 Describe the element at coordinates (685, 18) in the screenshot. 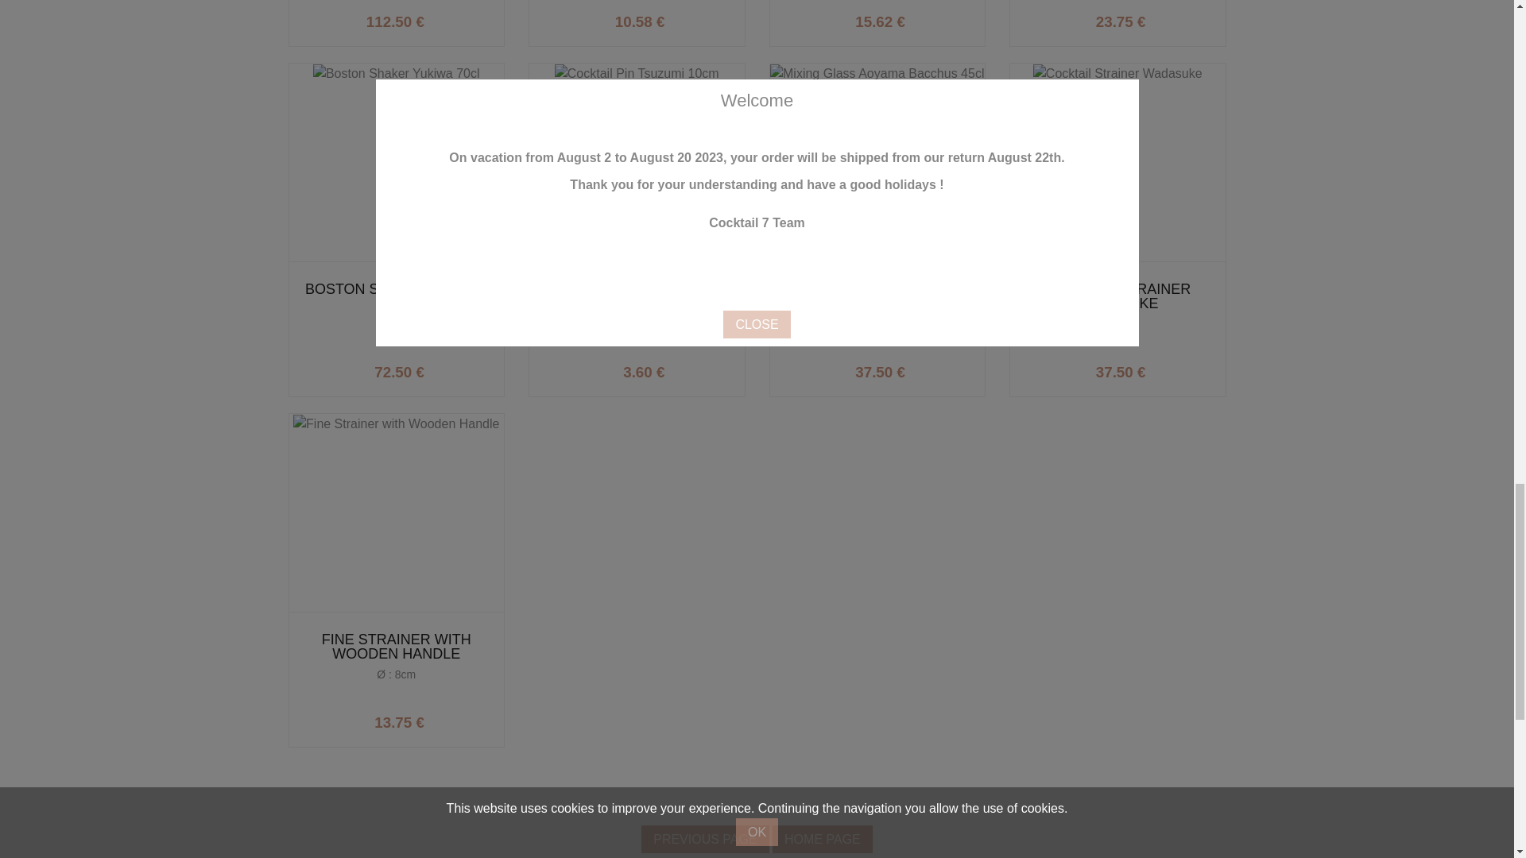

I see `More info` at that location.